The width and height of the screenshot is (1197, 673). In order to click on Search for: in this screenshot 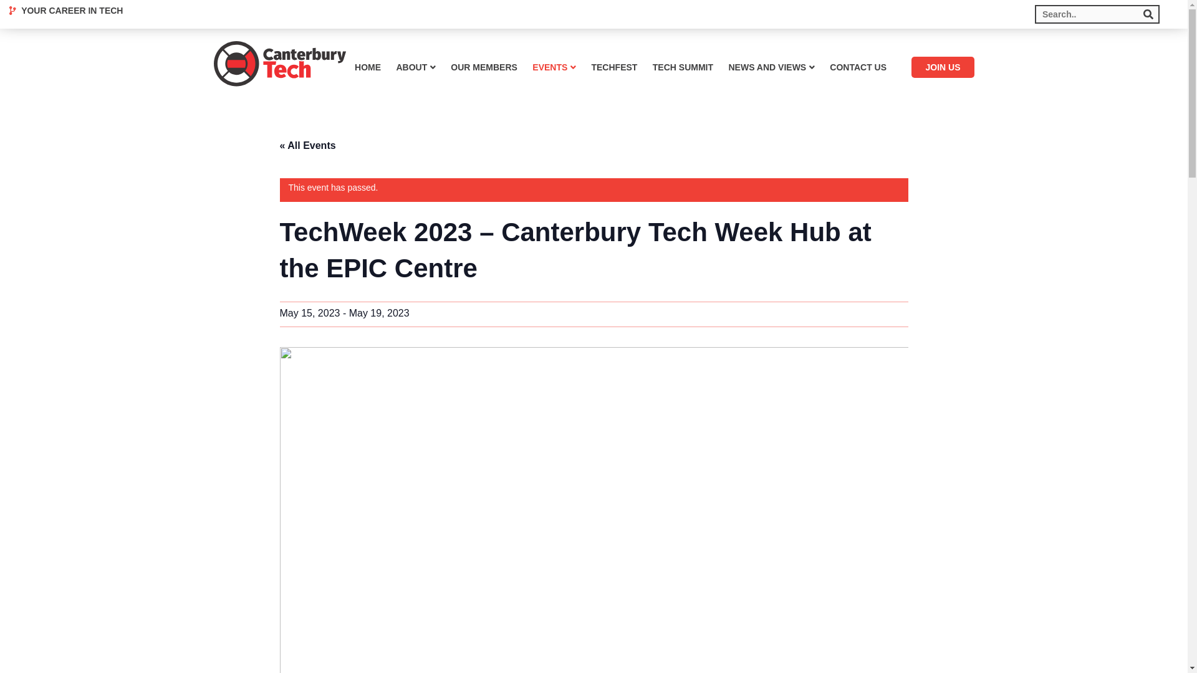, I will do `click(1097, 14)`.